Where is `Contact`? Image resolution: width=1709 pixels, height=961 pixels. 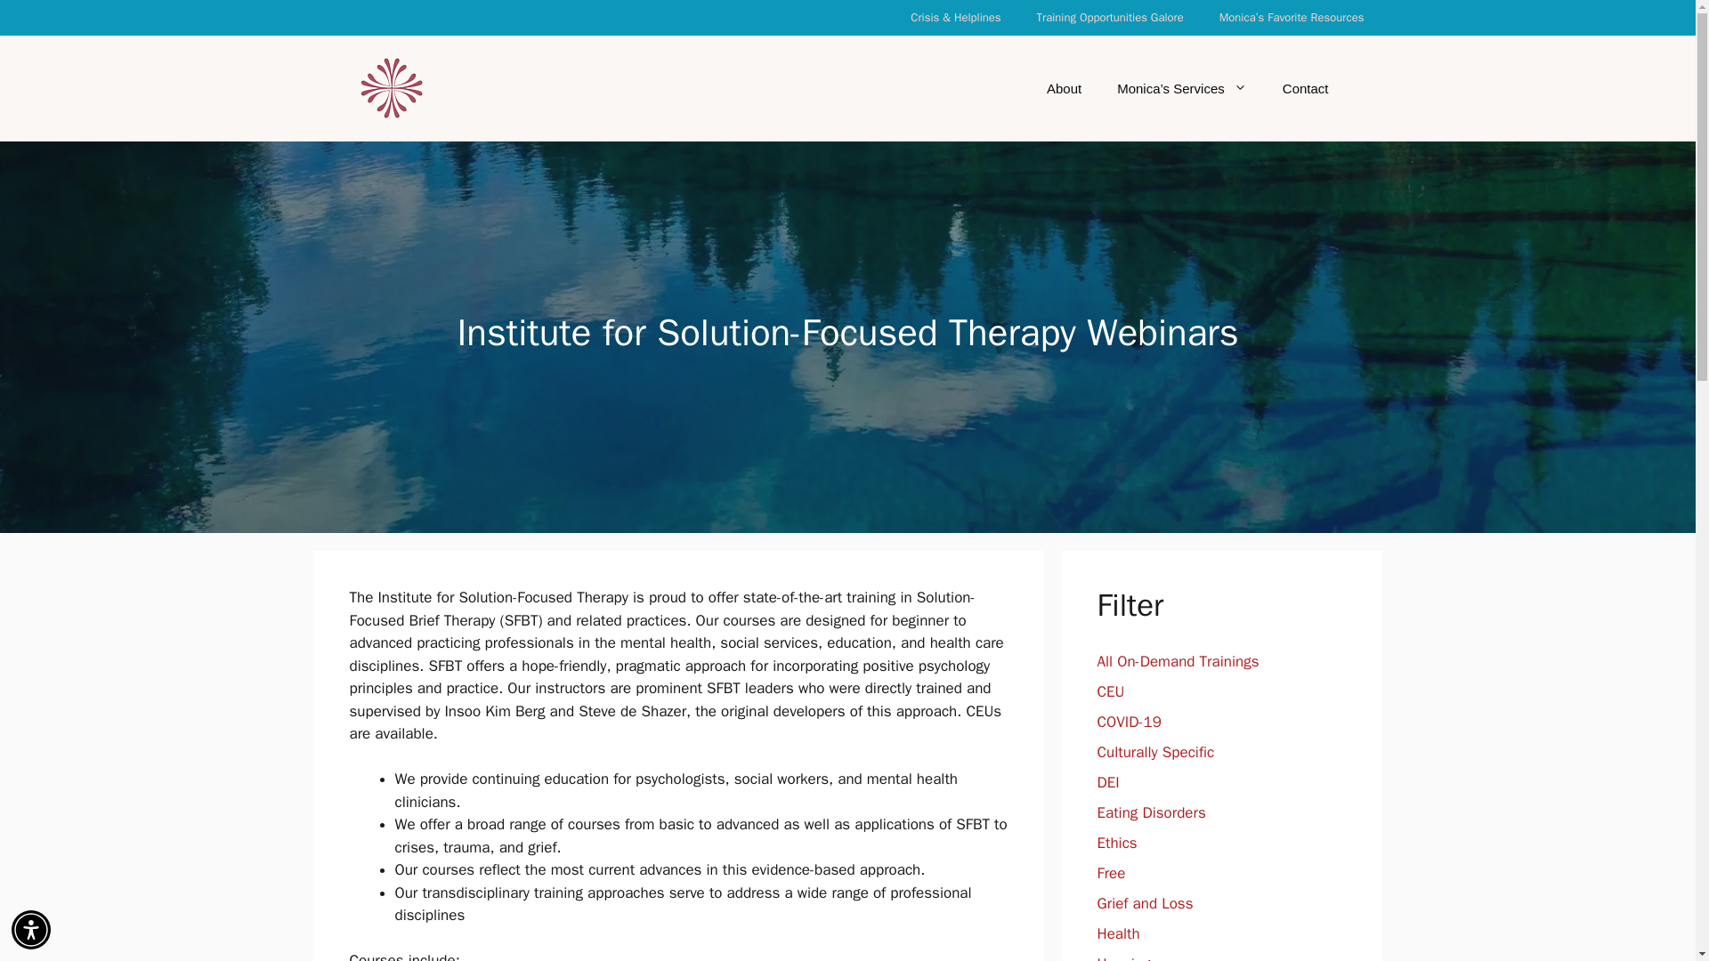 Contact is located at coordinates (1305, 89).